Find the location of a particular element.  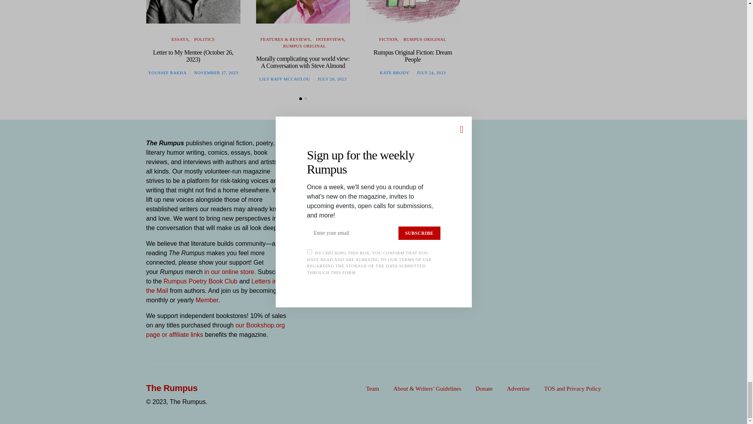

on is located at coordinates (305, 194).